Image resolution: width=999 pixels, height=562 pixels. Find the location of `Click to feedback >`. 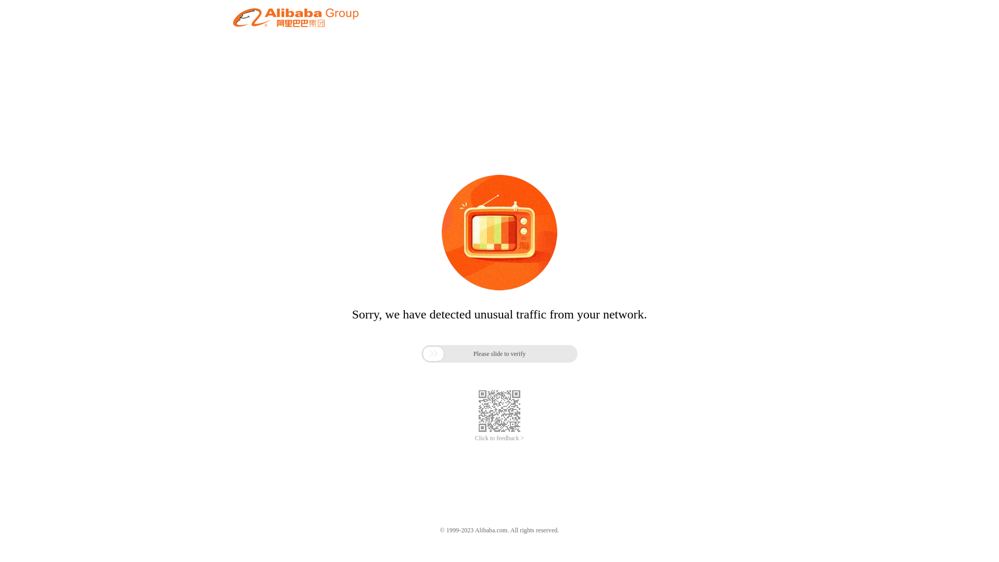

Click to feedback > is located at coordinates (499, 438).